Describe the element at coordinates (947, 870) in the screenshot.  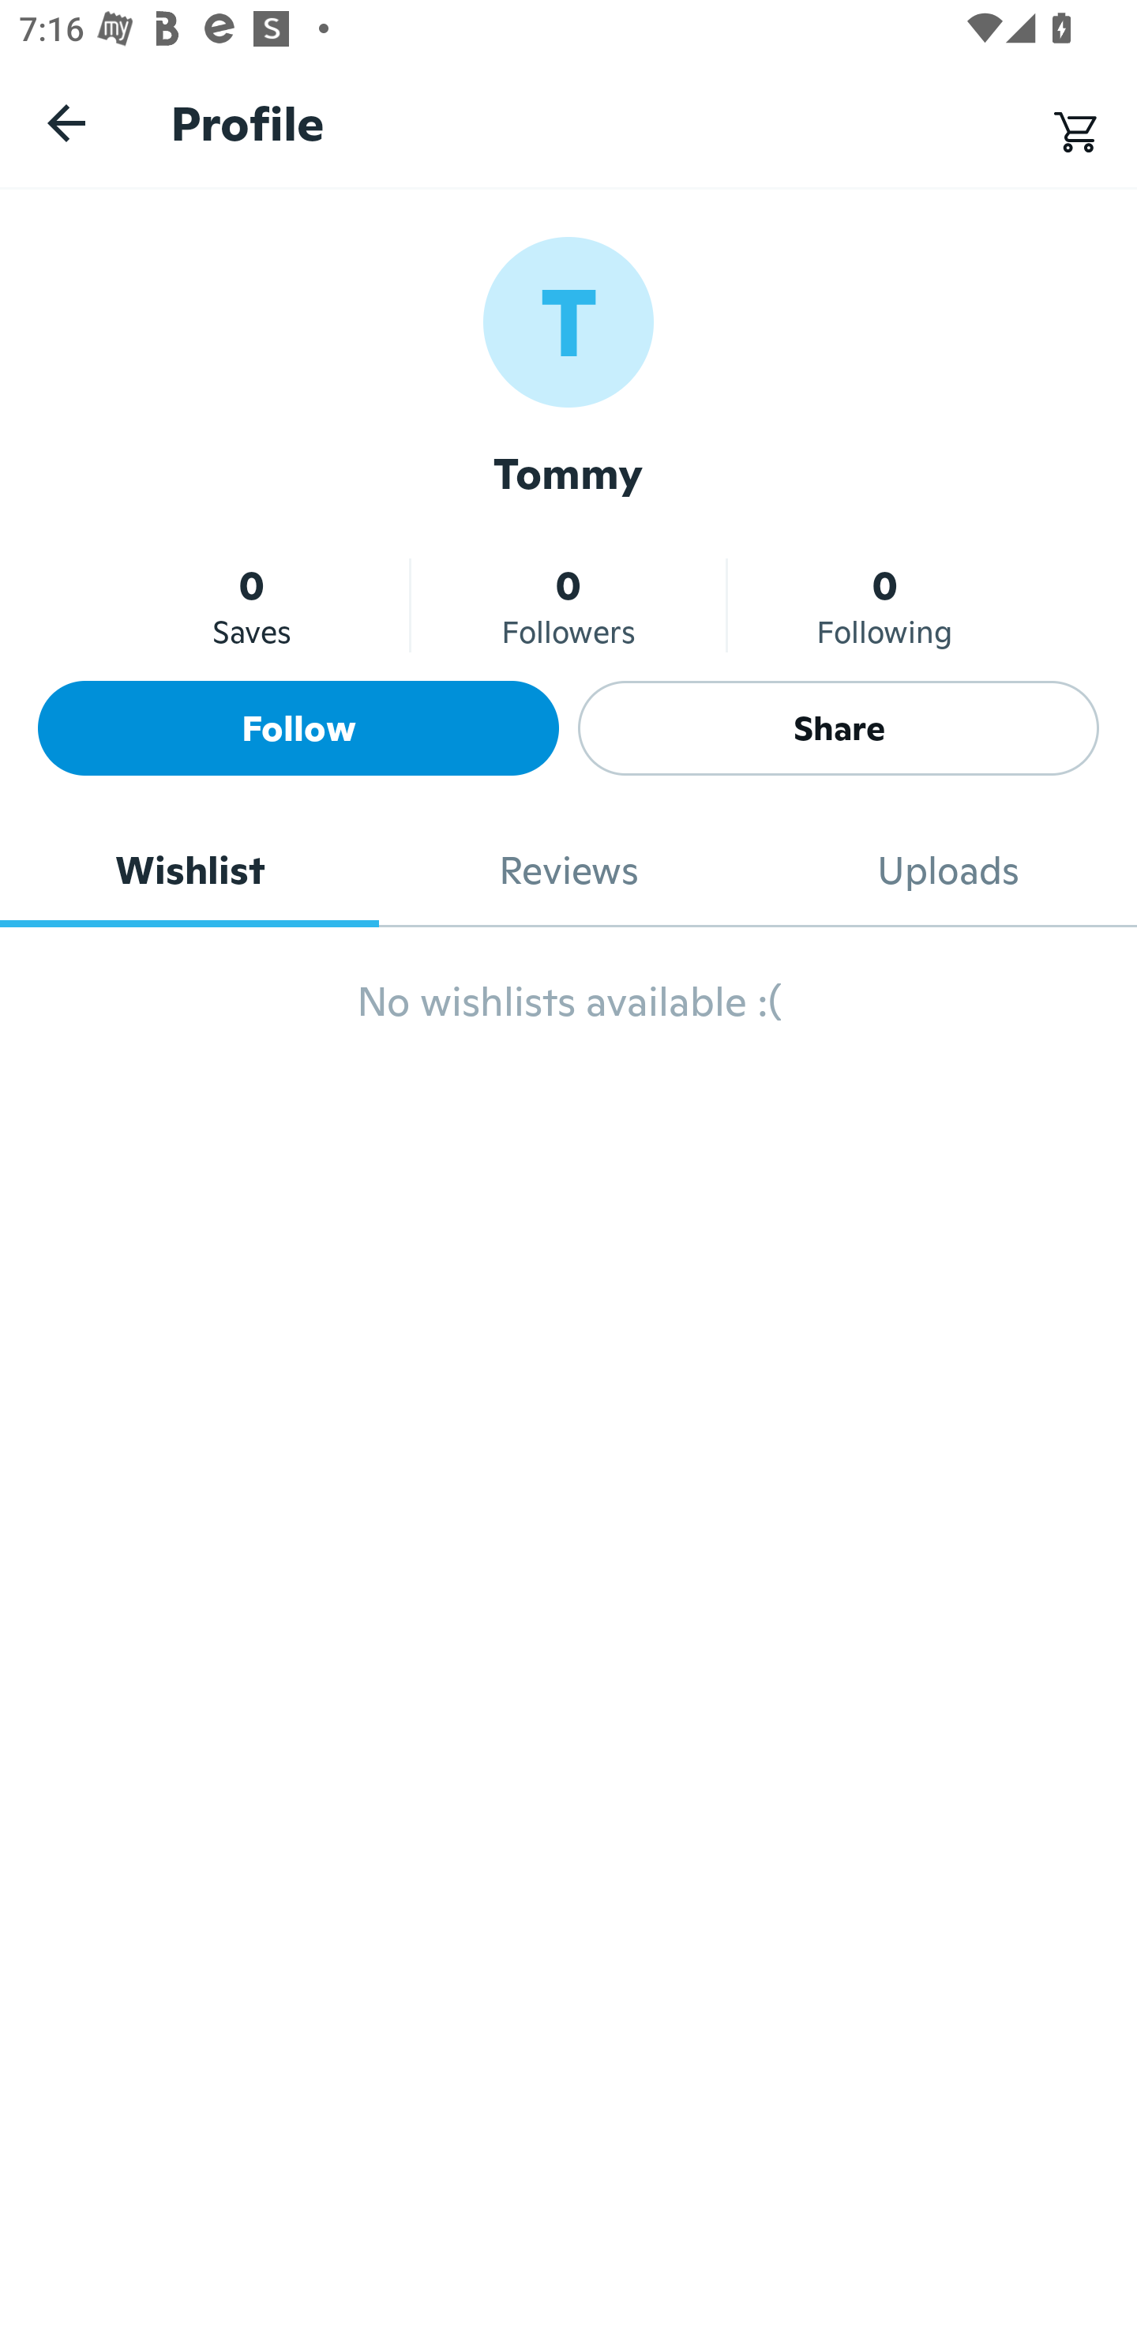
I see `Uploads` at that location.